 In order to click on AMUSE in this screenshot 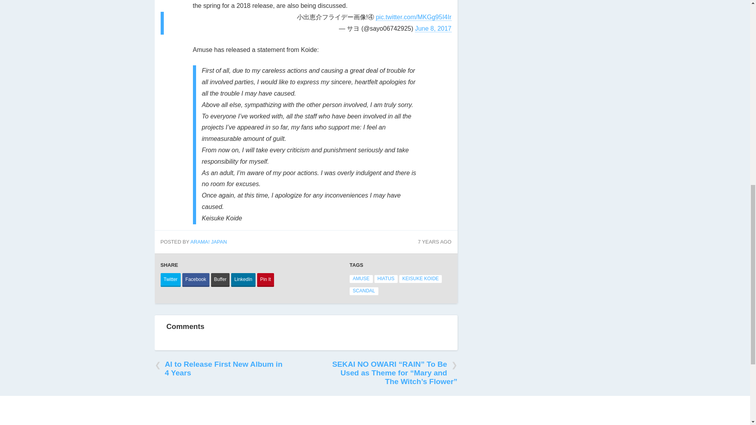, I will do `click(361, 279)`.